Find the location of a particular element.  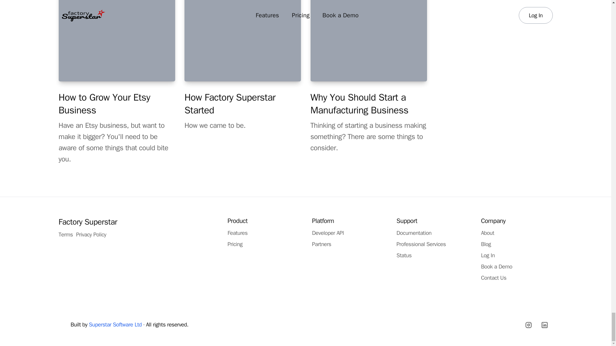

Partners is located at coordinates (321, 244).